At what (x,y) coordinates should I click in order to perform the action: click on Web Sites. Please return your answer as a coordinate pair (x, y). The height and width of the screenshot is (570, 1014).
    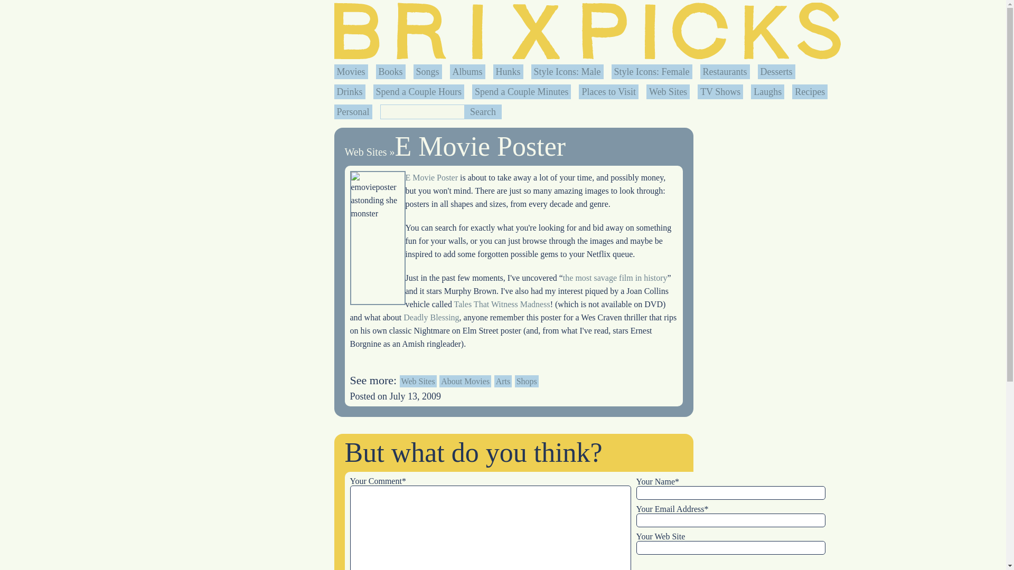
    Looking at the image, I should click on (418, 381).